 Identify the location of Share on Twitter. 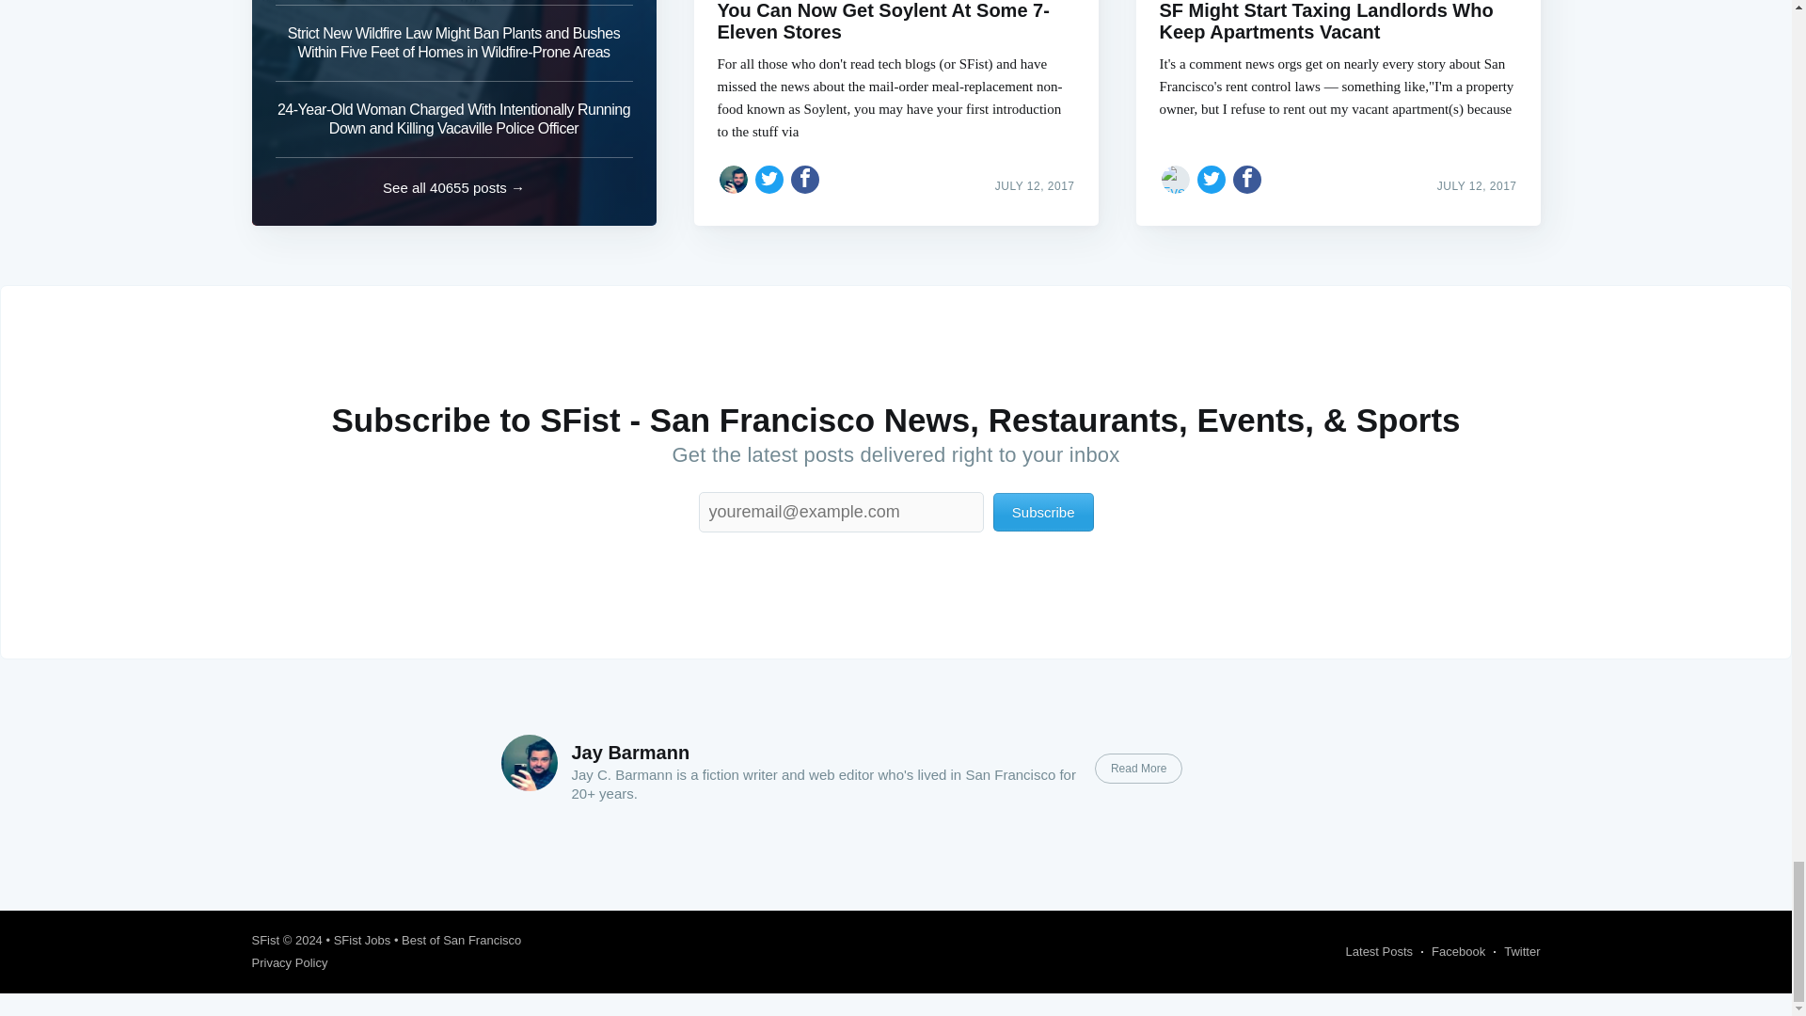
(1212, 179).